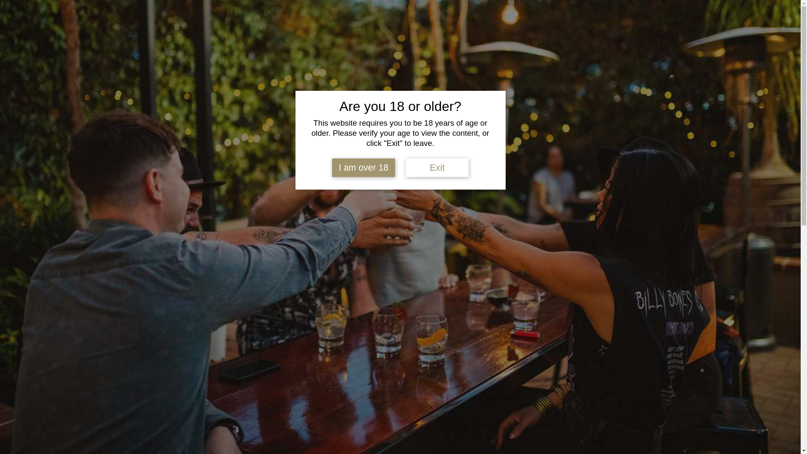  I want to click on BUYING, so click(271, 61).